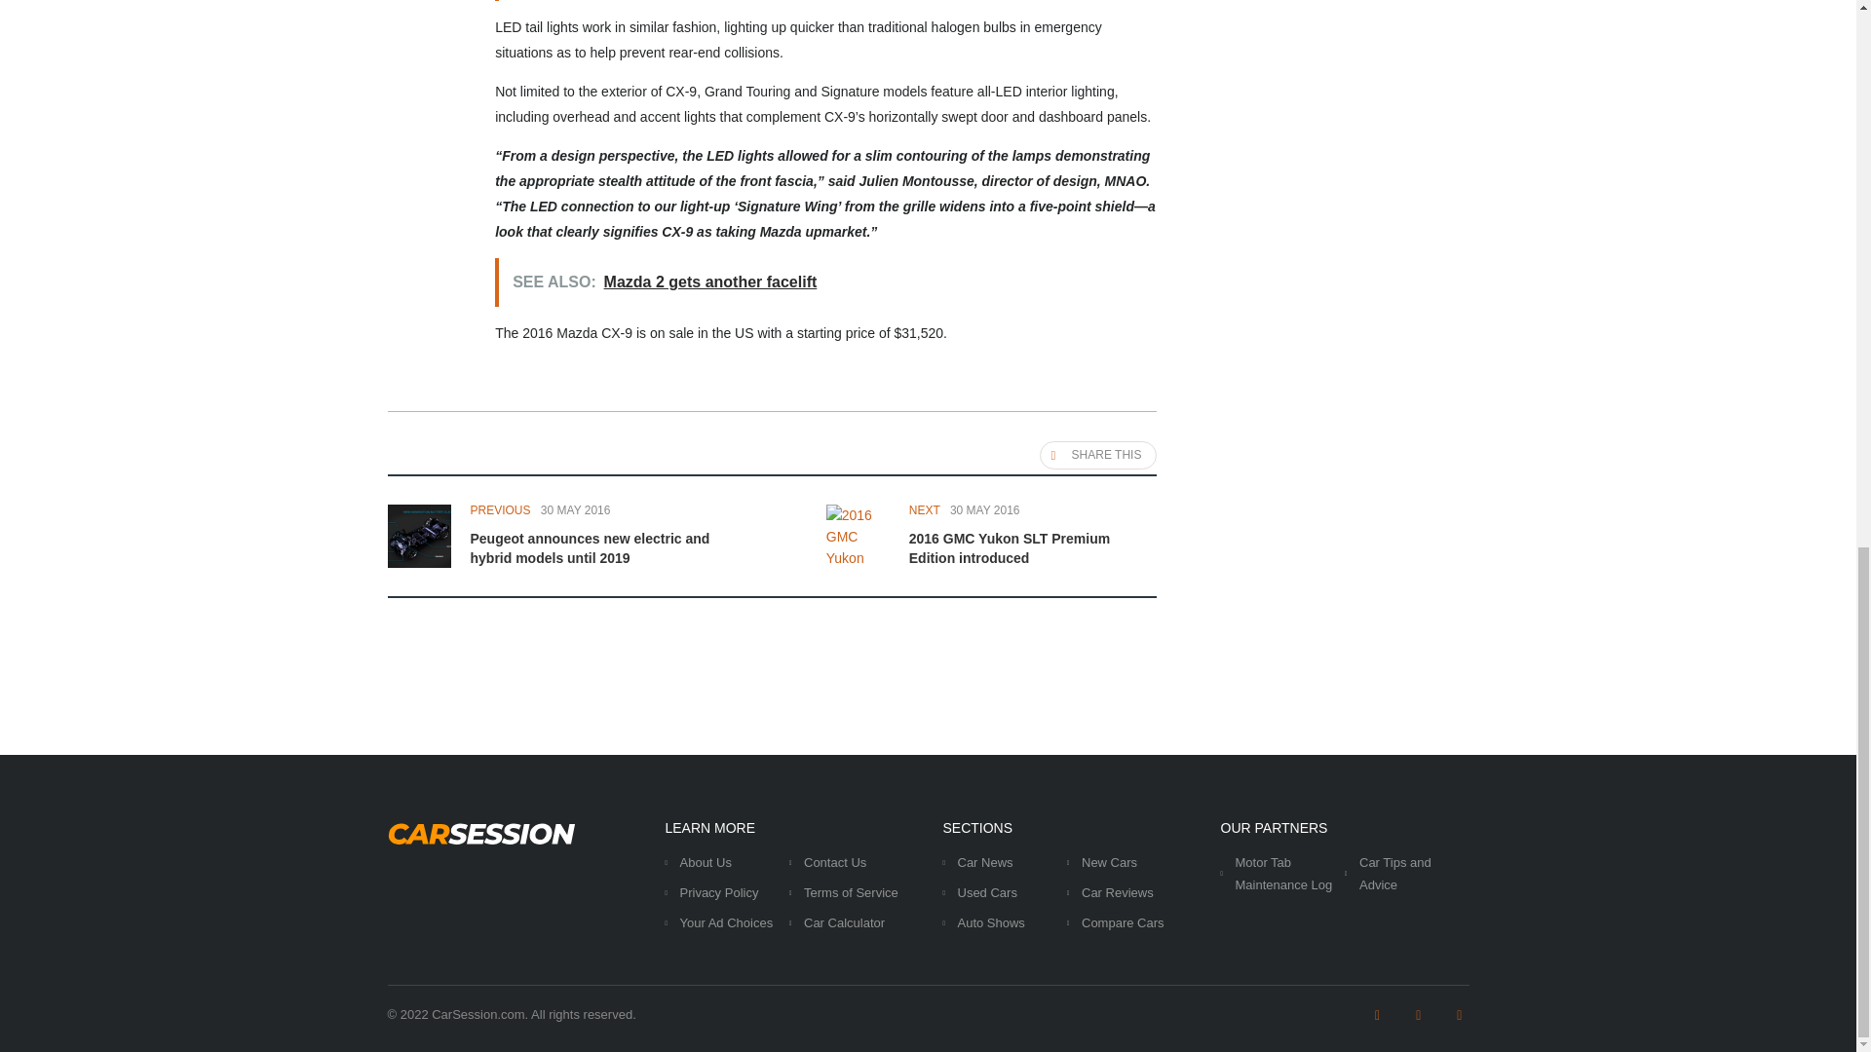  What do you see at coordinates (727, 921) in the screenshot?
I see `Your Ad Choices` at bounding box center [727, 921].